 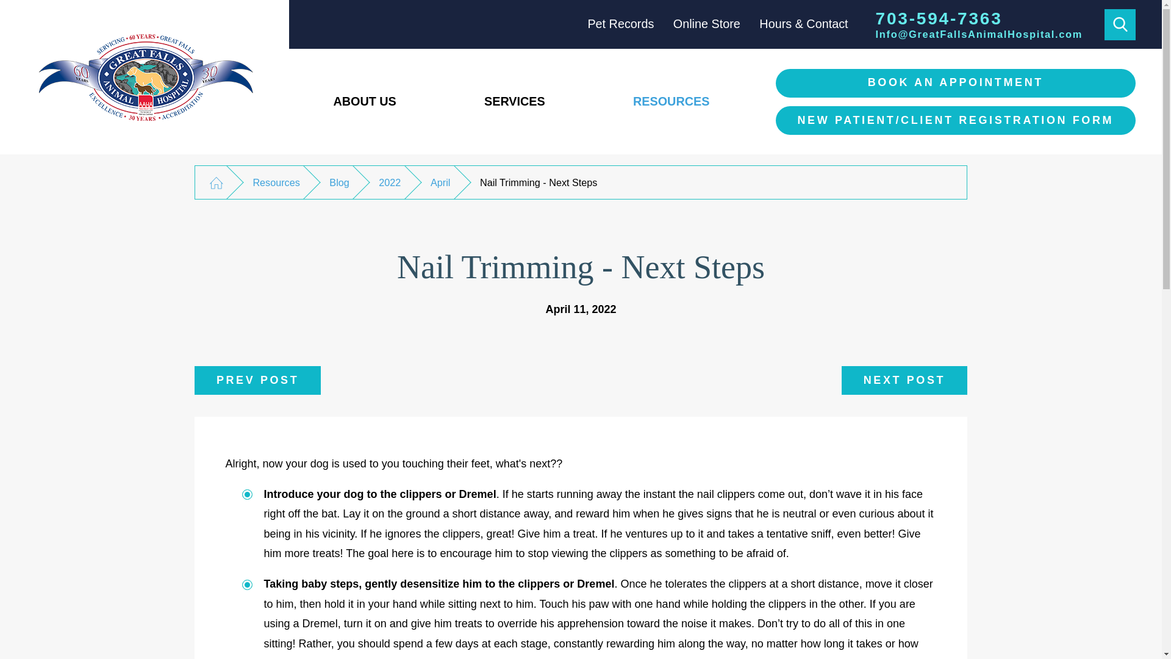 I want to click on SERVICES, so click(x=514, y=101).